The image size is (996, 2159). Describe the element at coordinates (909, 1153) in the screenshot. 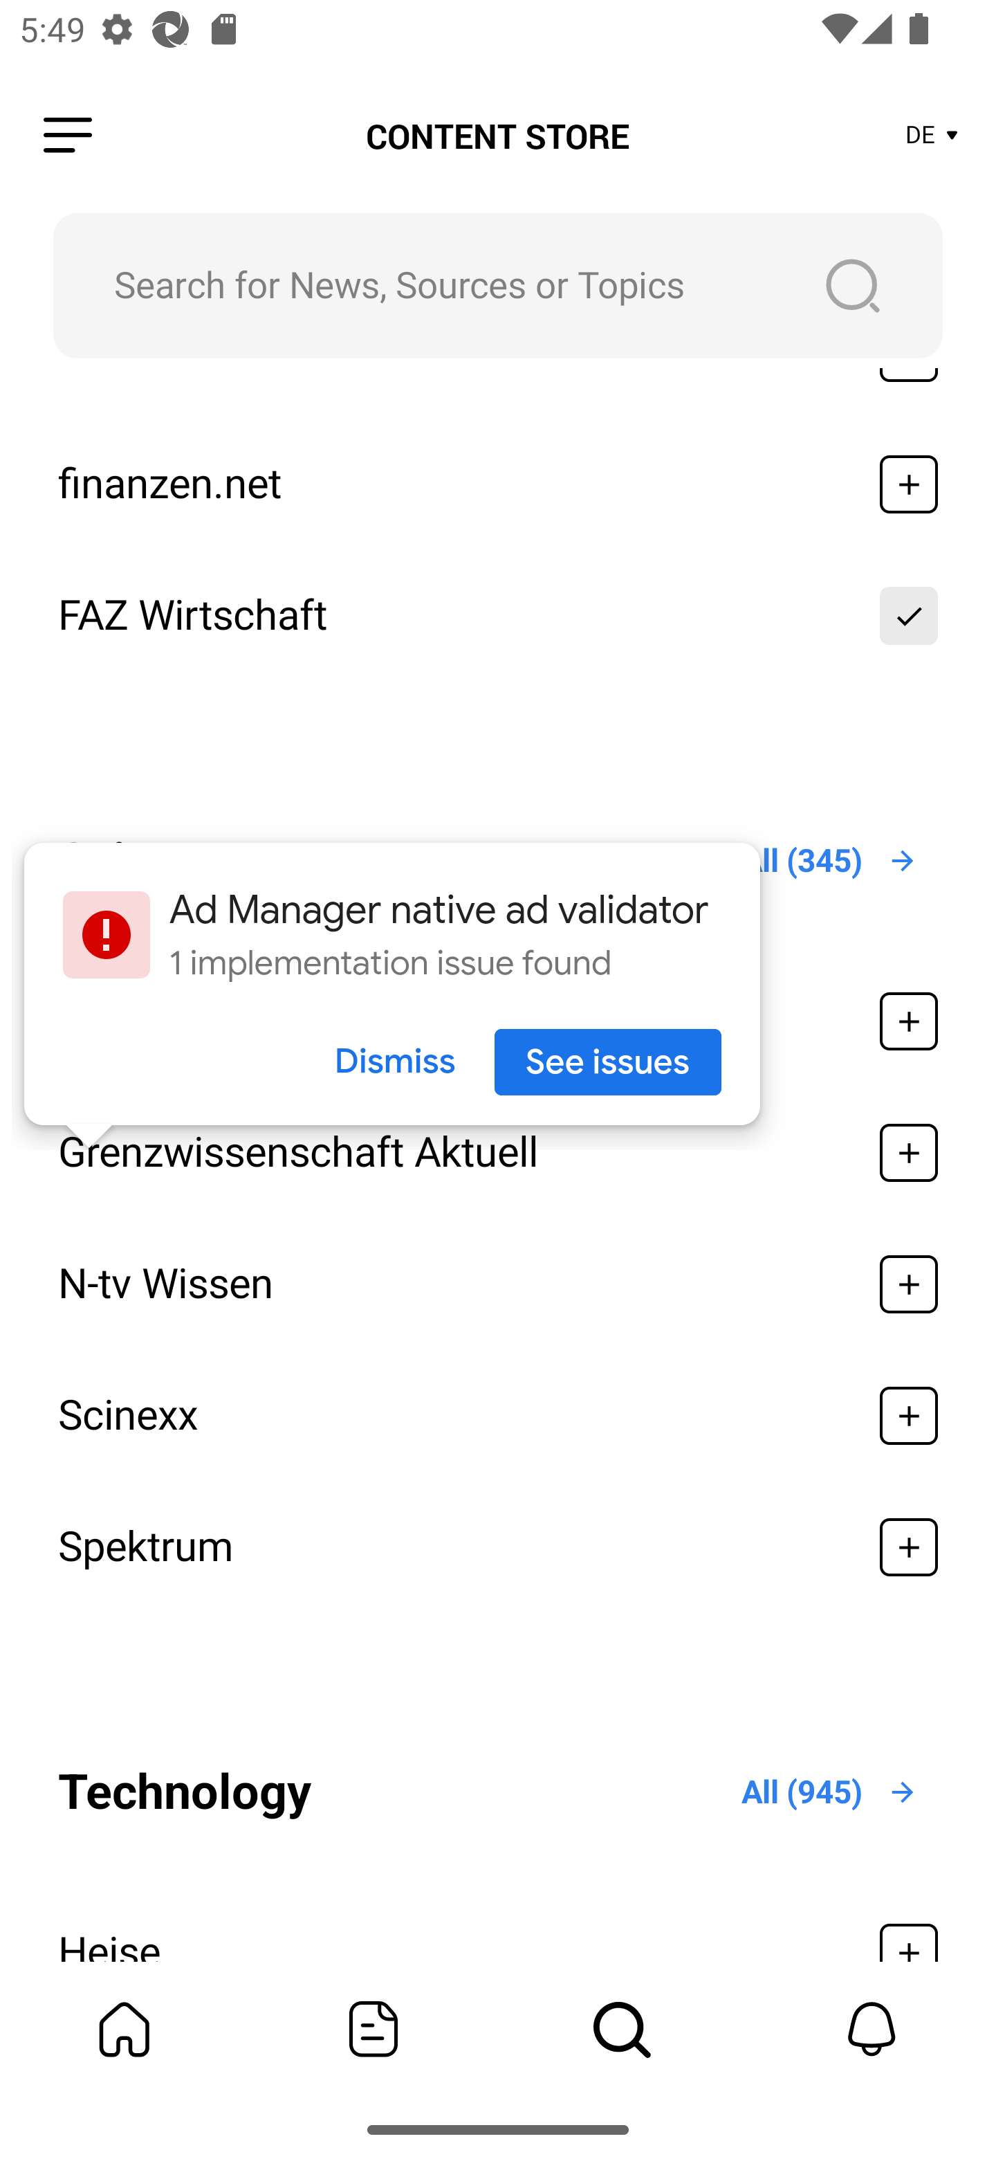

I see `Add To My Bundle` at that location.